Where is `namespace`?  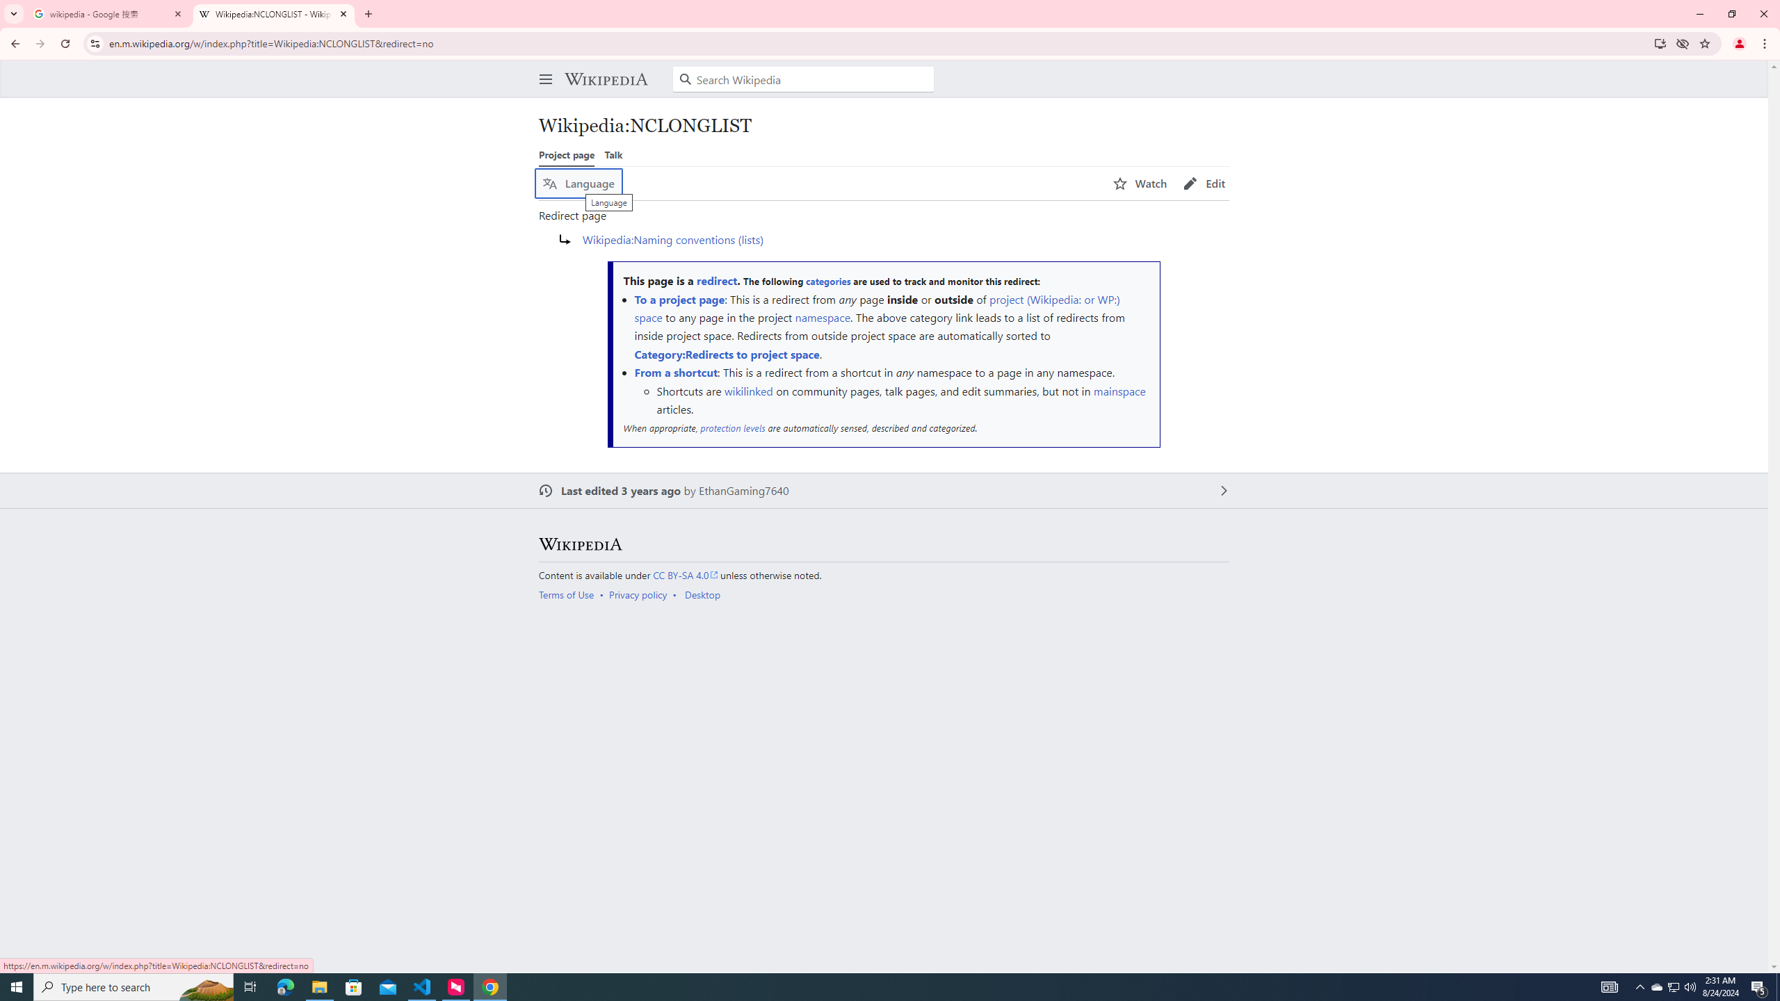 namespace is located at coordinates (822, 316).